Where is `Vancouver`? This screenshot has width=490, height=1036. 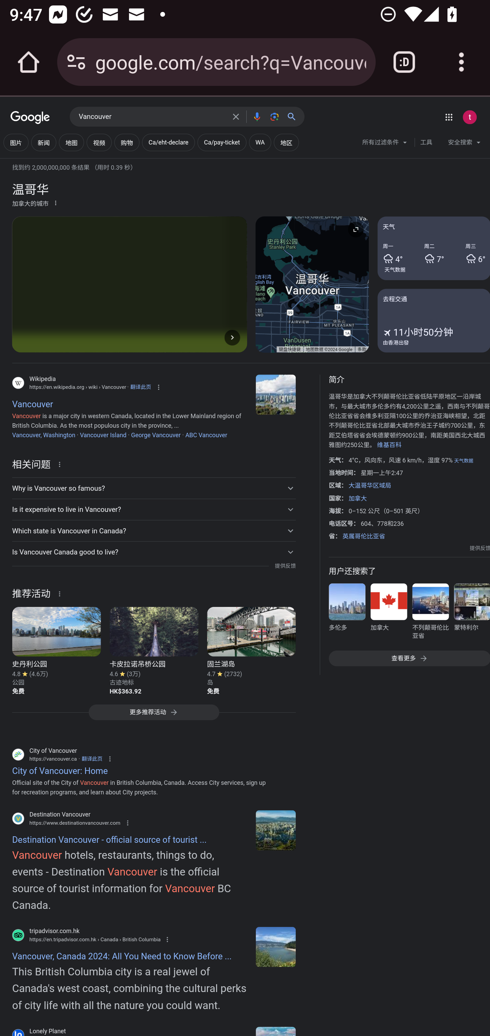 Vancouver is located at coordinates (276, 395).